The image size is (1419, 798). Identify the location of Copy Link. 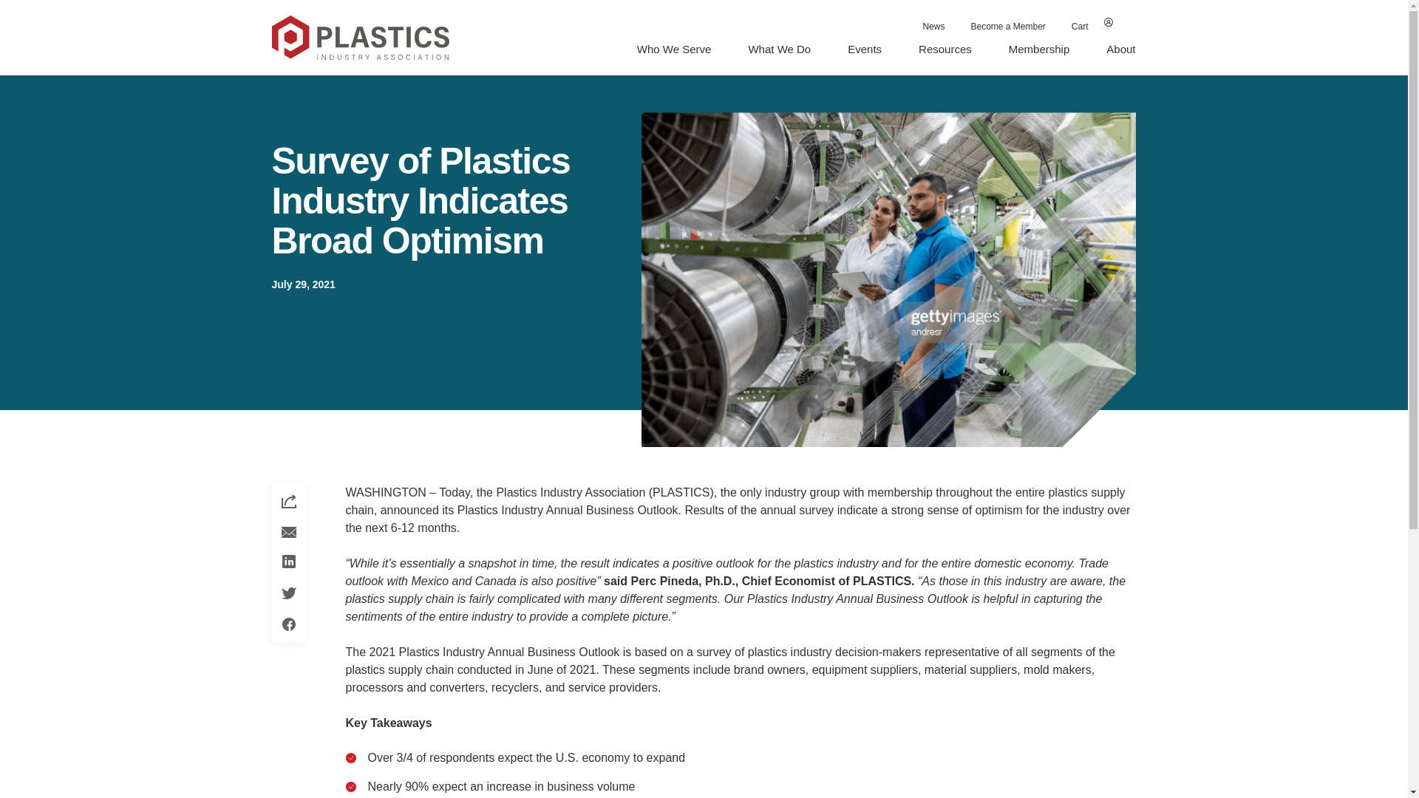
(288, 502).